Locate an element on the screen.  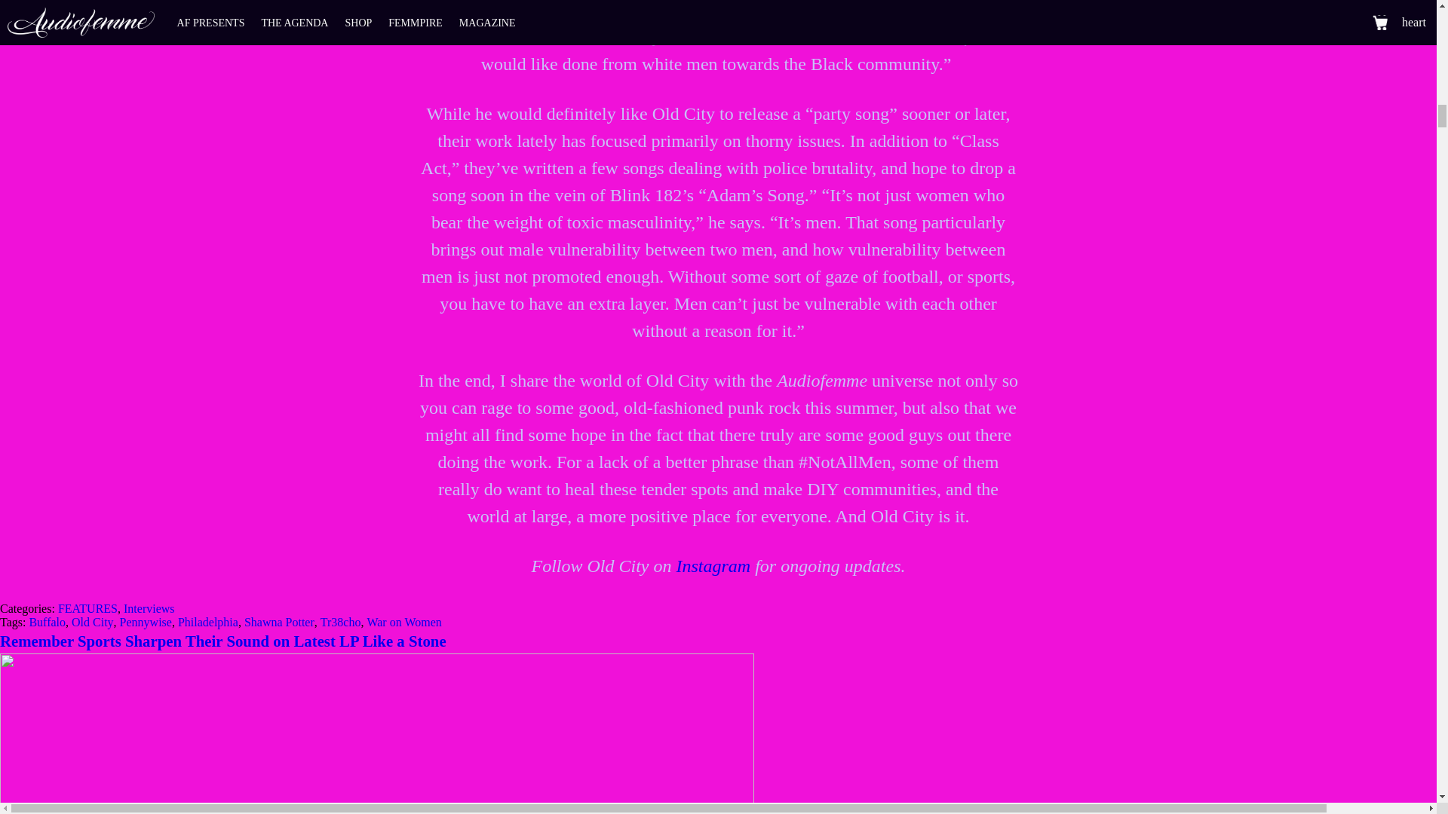
Buffalo is located at coordinates (47, 621).